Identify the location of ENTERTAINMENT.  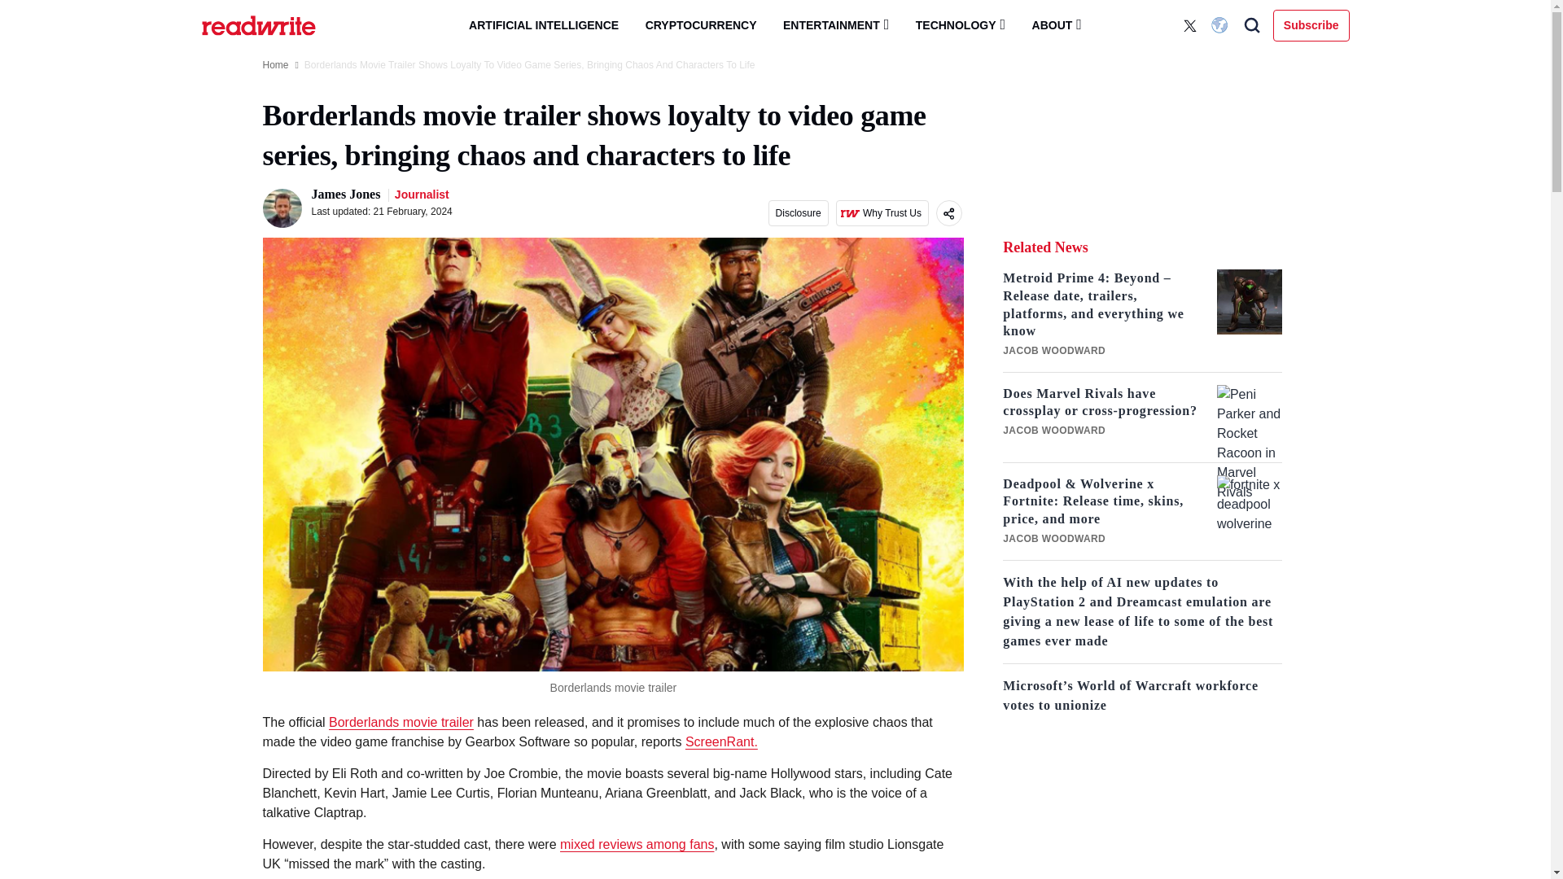
(835, 24).